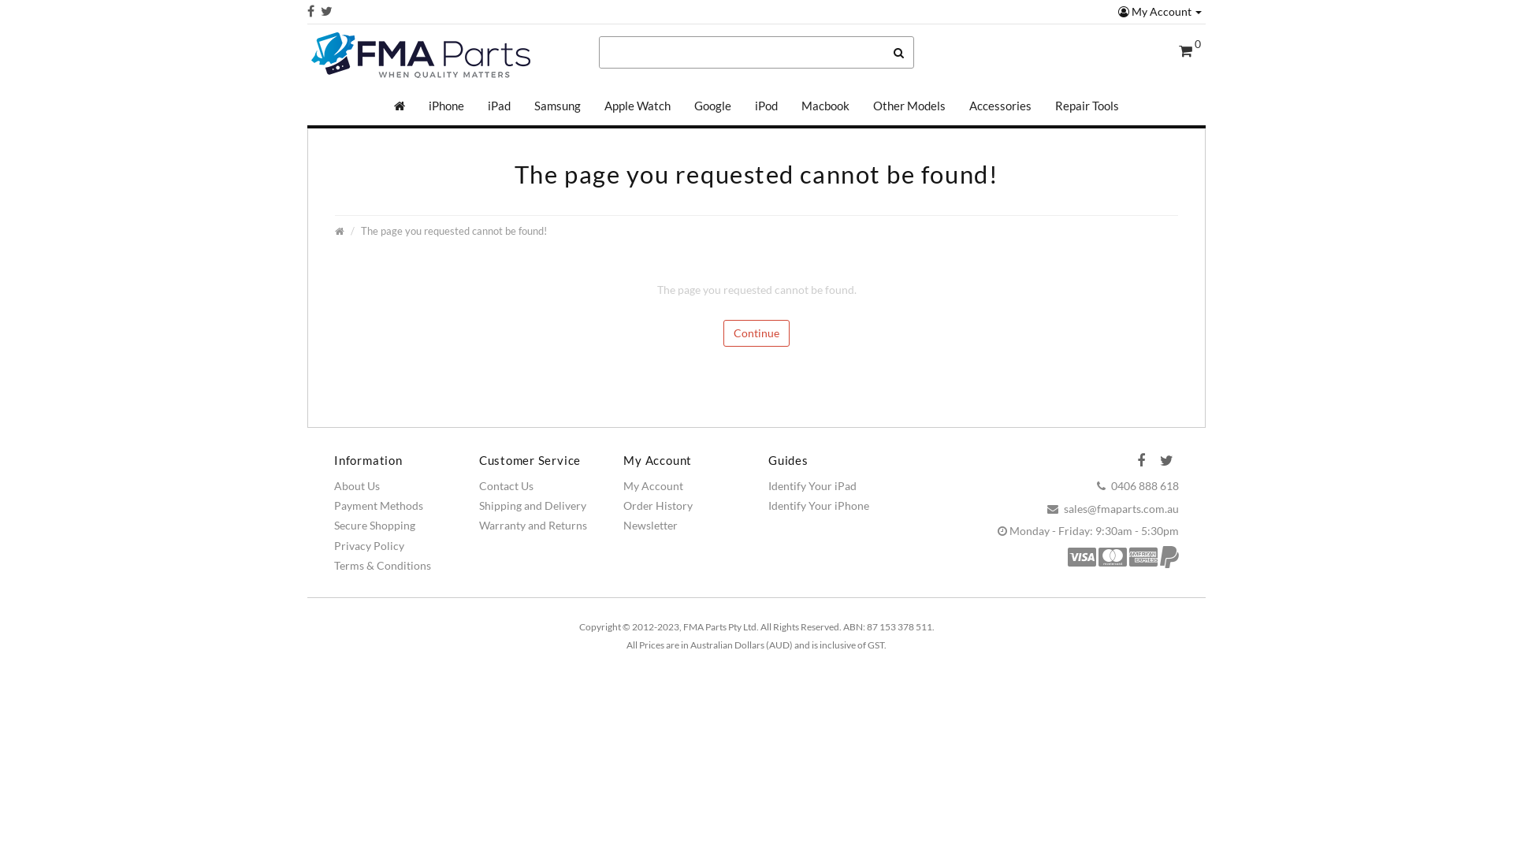 This screenshot has height=851, width=1513. Describe the element at coordinates (712, 106) in the screenshot. I see `Google` at that location.